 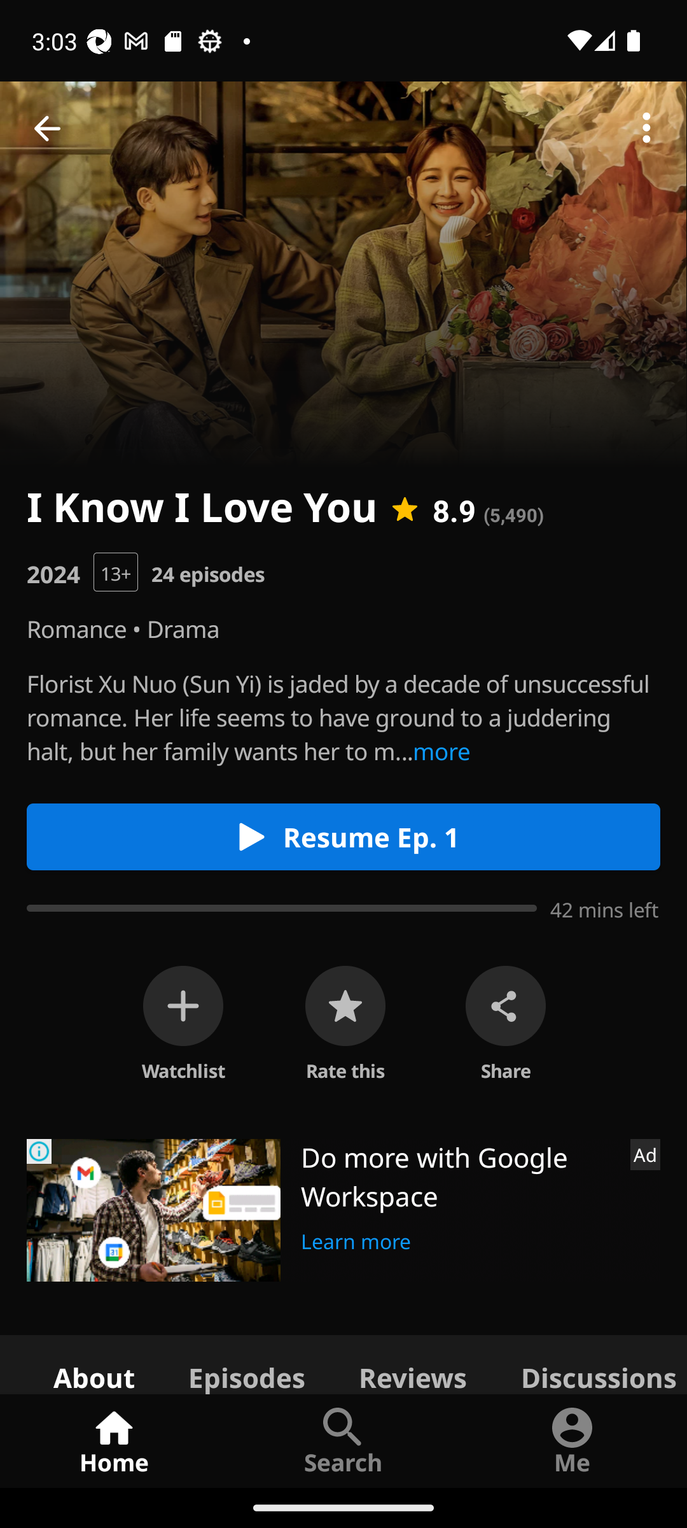 What do you see at coordinates (343, 1440) in the screenshot?
I see `Search` at bounding box center [343, 1440].